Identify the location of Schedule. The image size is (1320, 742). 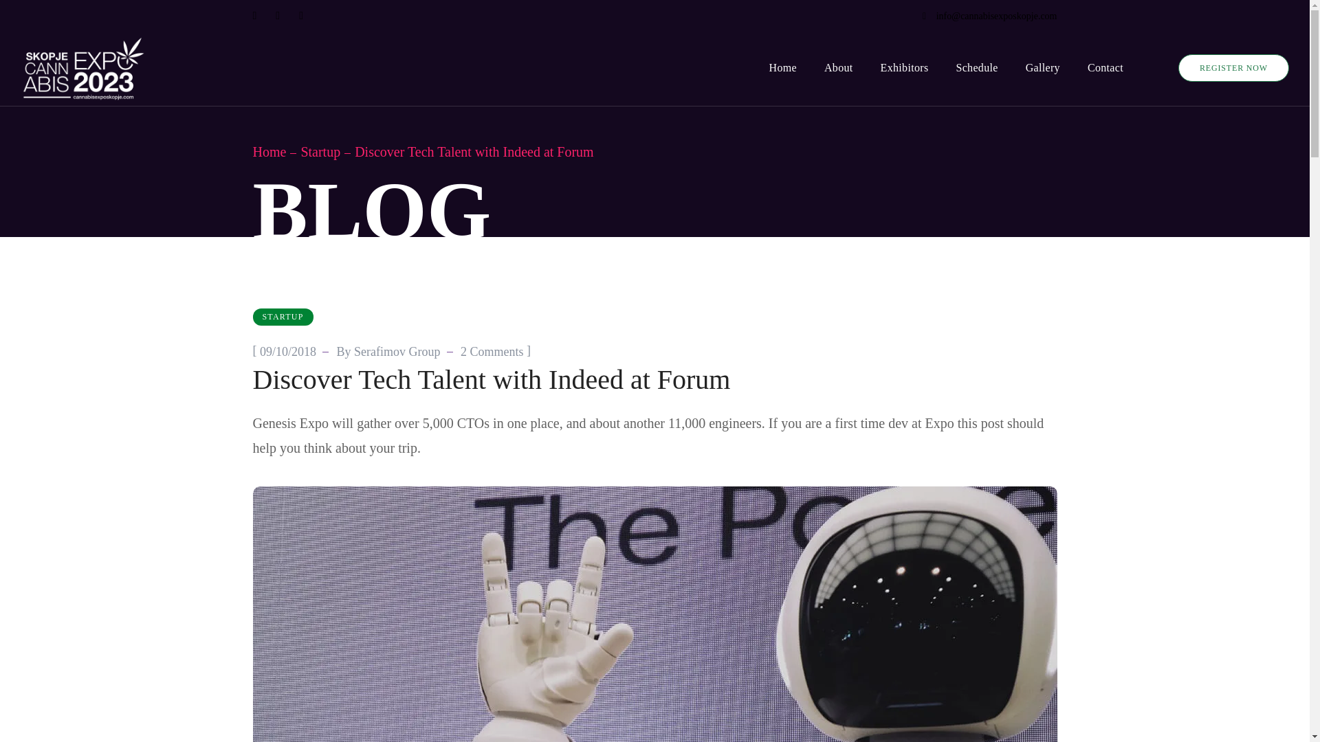
(976, 68).